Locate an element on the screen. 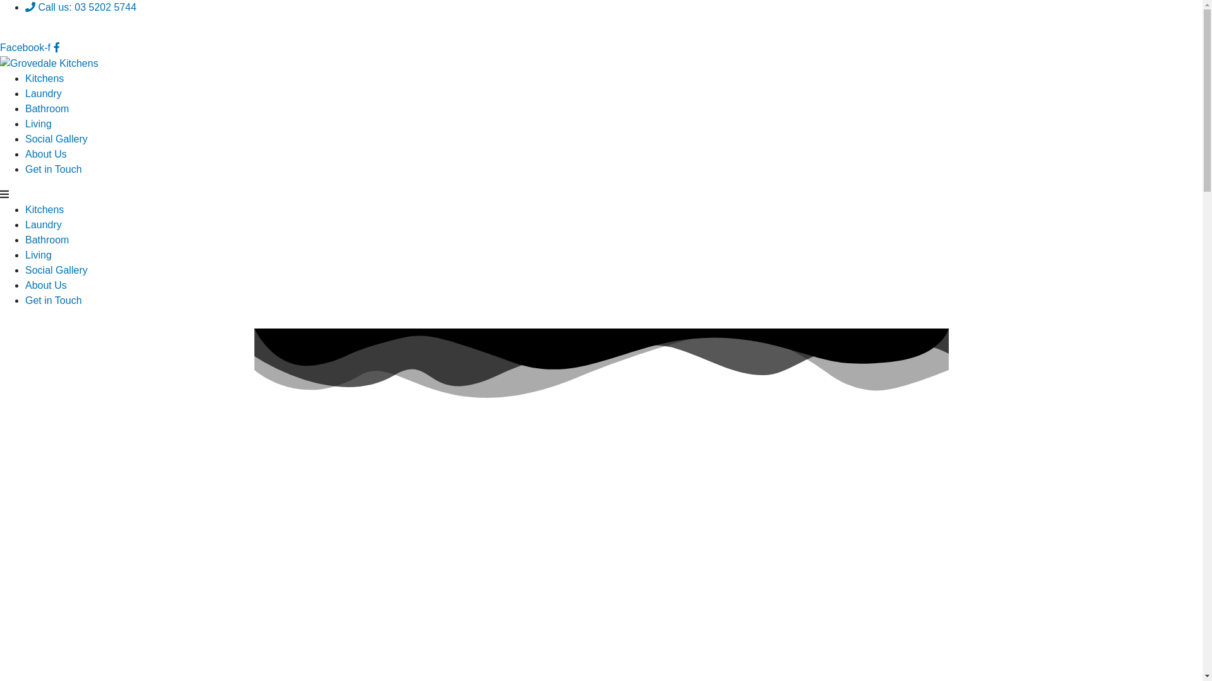 The width and height of the screenshot is (1212, 681). Get in Touch is located at coordinates (54, 300).